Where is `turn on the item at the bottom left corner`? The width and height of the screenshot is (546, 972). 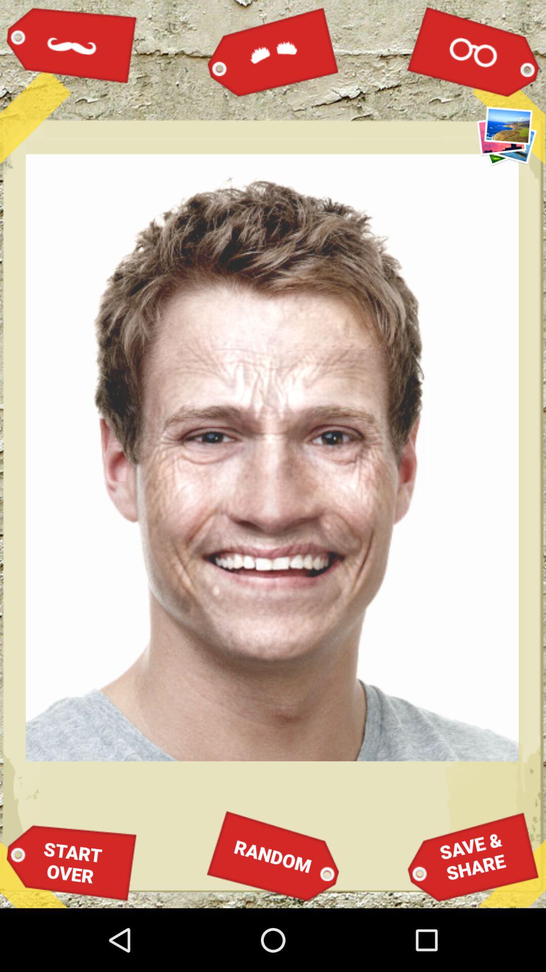 turn on the item at the bottom left corner is located at coordinates (72, 863).